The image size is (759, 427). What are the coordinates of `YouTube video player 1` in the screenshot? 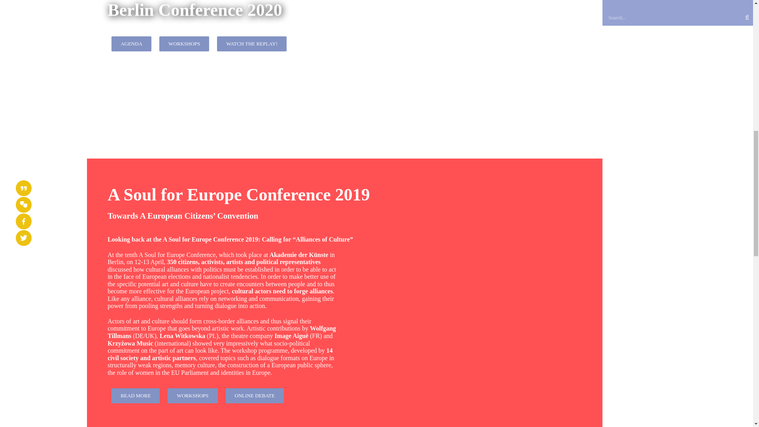 It's located at (135, 395).